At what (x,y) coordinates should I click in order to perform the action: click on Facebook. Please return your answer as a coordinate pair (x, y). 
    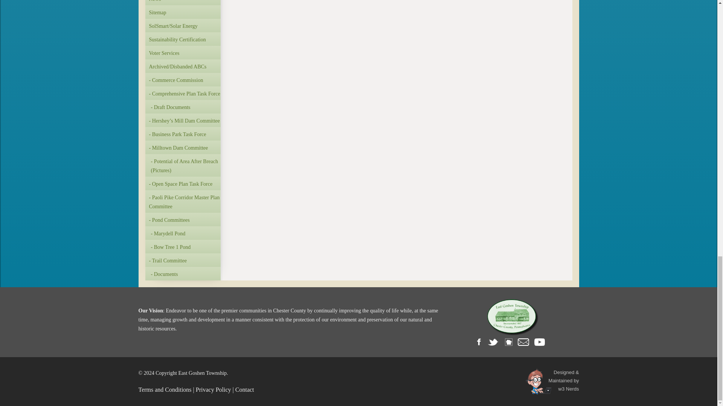
    Looking at the image, I should click on (481, 341).